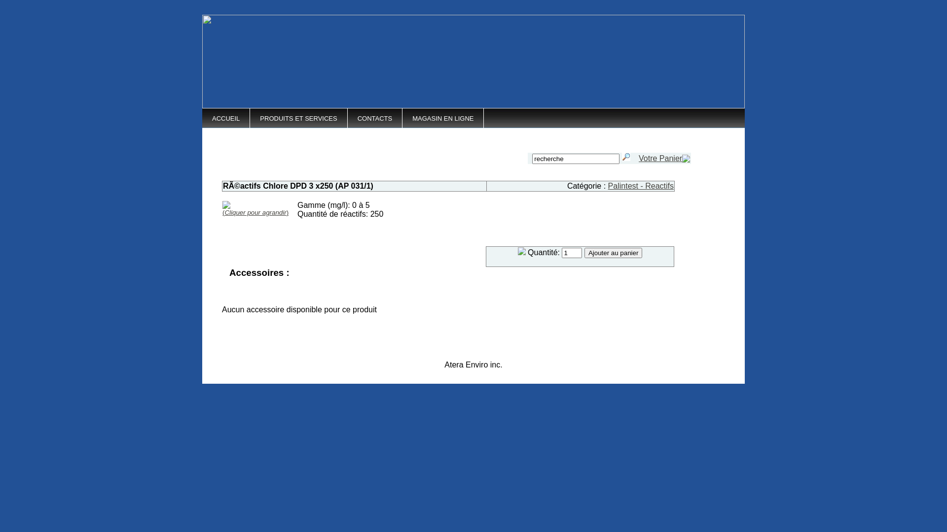 Image resolution: width=947 pixels, height=532 pixels. Describe the element at coordinates (375, 121) in the screenshot. I see `CONTACTS` at that location.